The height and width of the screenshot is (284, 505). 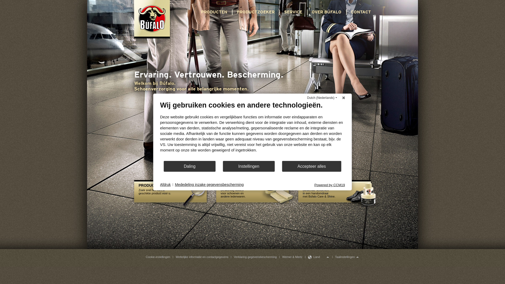 I want to click on Instellingen, so click(x=249, y=166).